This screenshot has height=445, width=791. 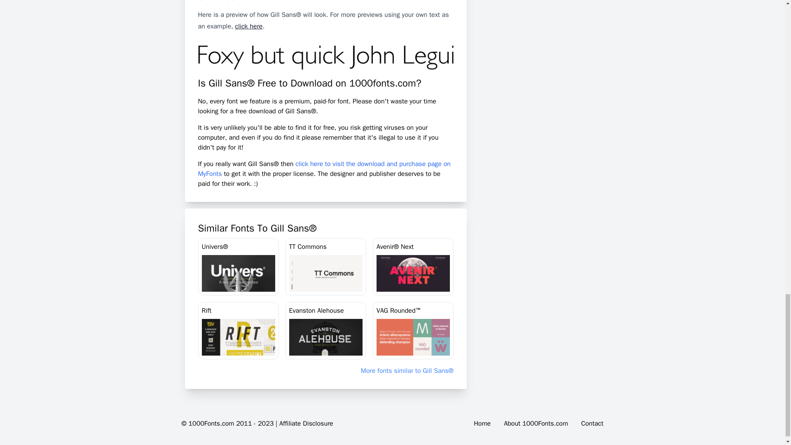 What do you see at coordinates (306, 424) in the screenshot?
I see `Affiliate Disclosure` at bounding box center [306, 424].